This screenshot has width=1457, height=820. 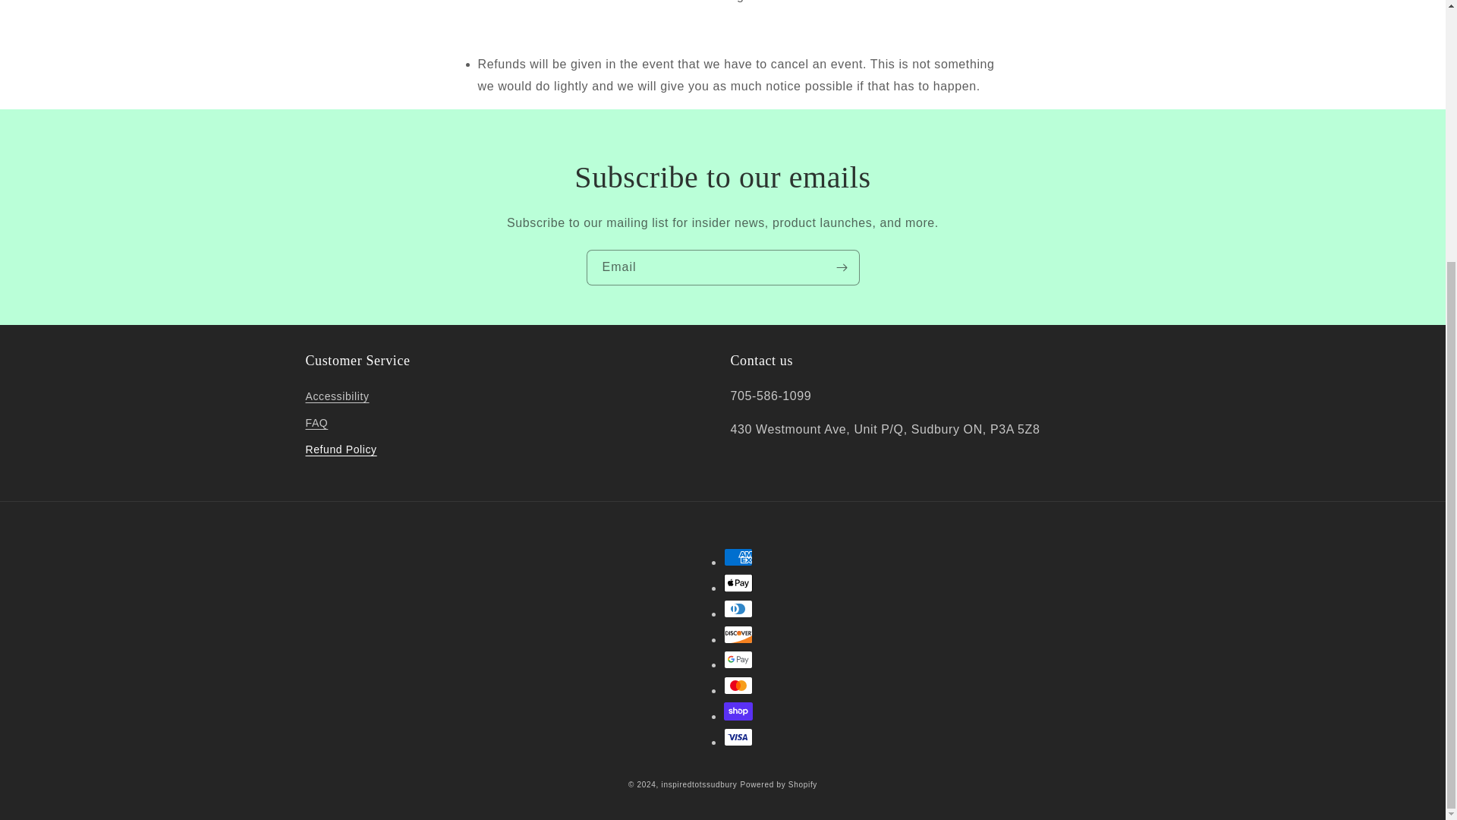 What do you see at coordinates (738, 583) in the screenshot?
I see `Apple Pay` at bounding box center [738, 583].